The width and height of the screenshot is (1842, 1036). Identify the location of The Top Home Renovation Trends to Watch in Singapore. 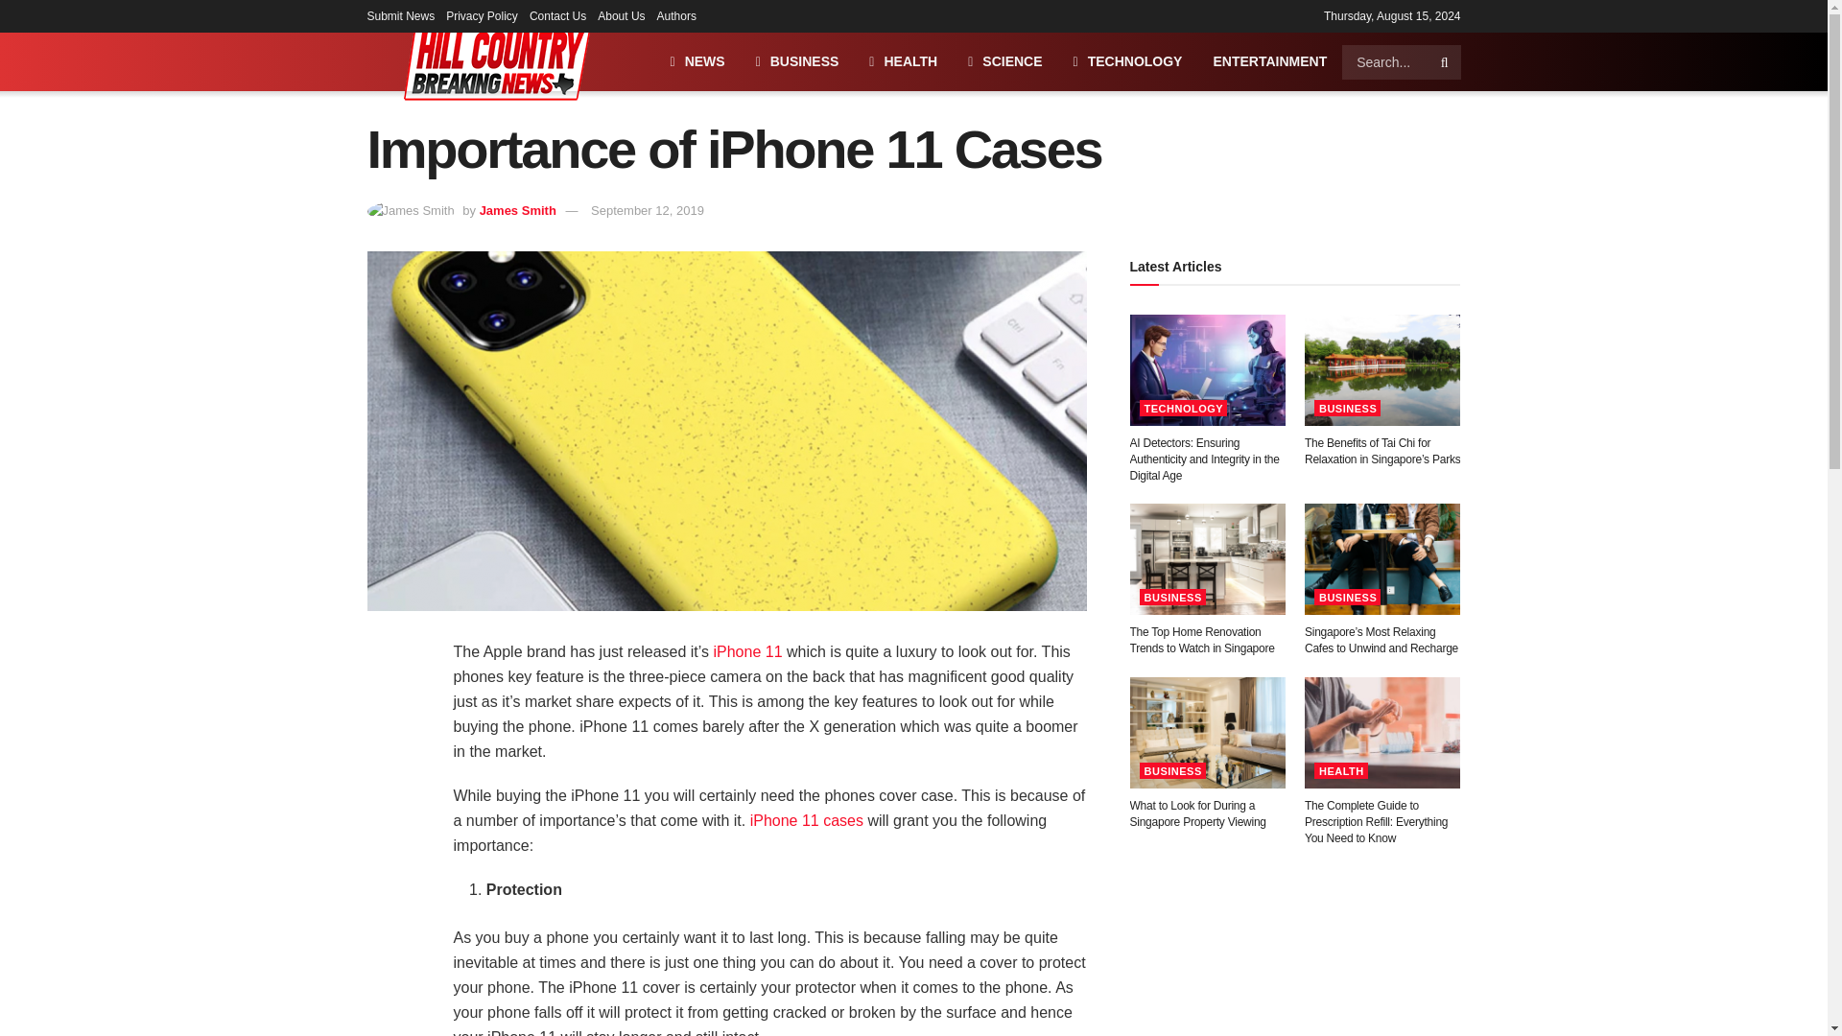
(1202, 640).